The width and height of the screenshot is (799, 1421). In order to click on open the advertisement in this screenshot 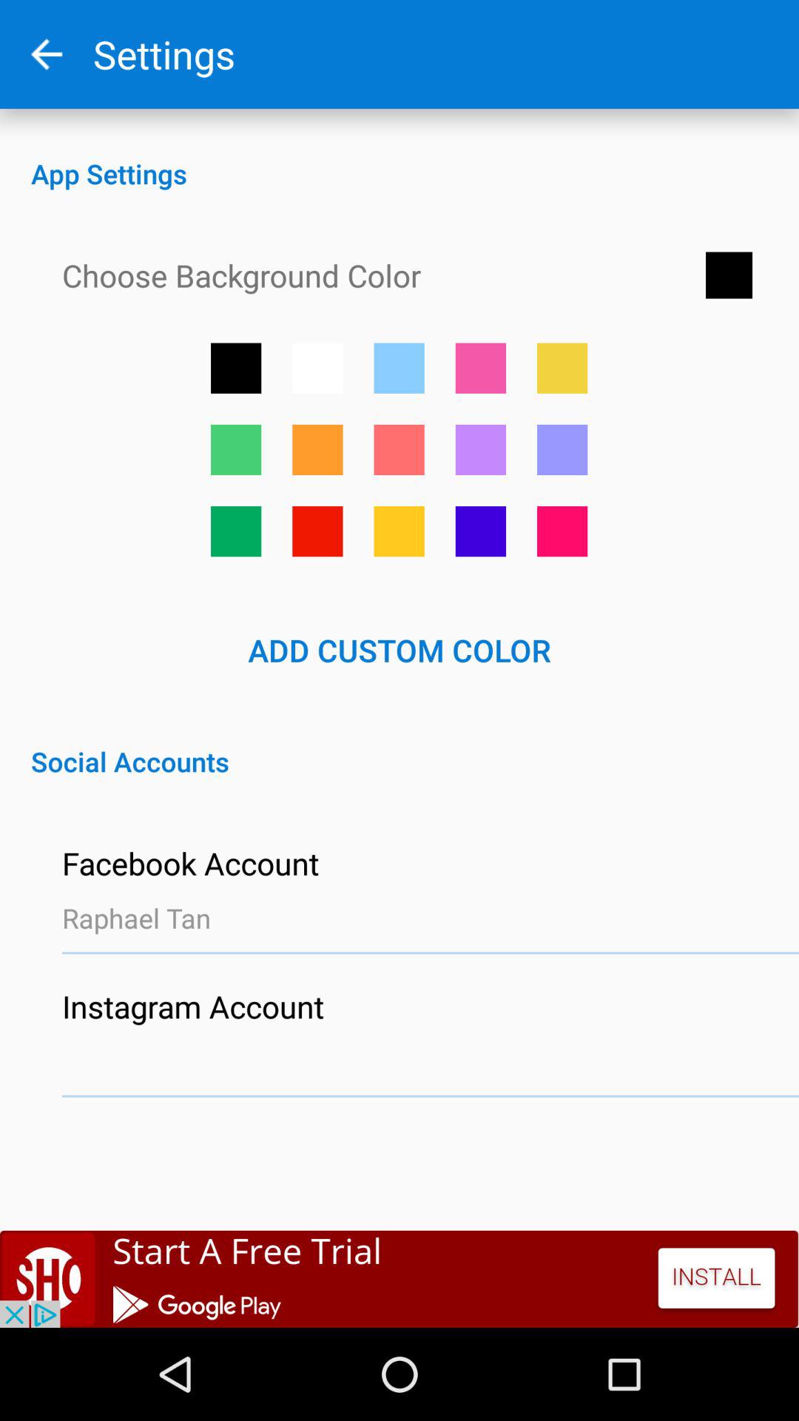, I will do `click(399, 1279)`.